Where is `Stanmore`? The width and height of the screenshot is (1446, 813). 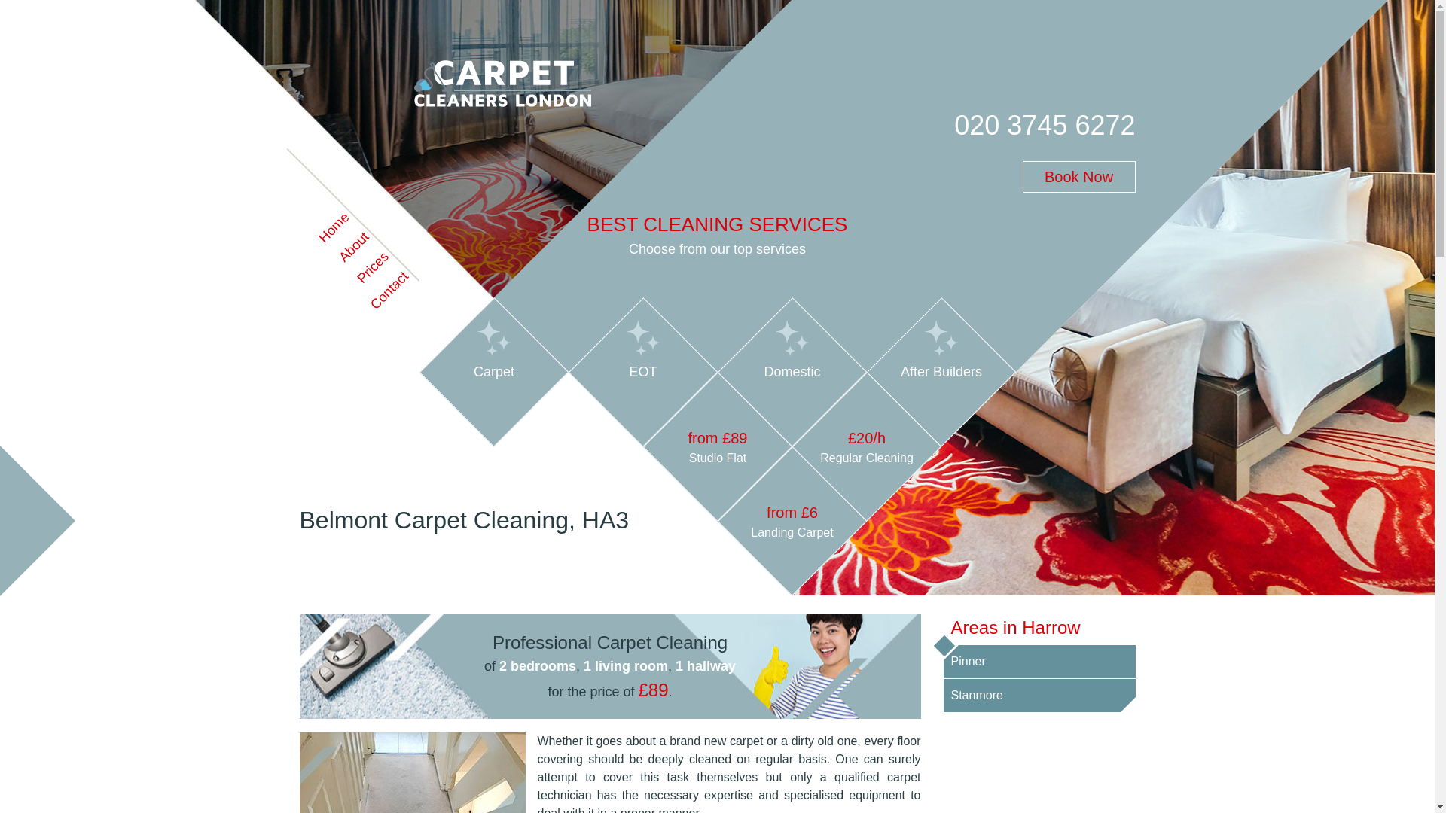 Stanmore is located at coordinates (1039, 696).